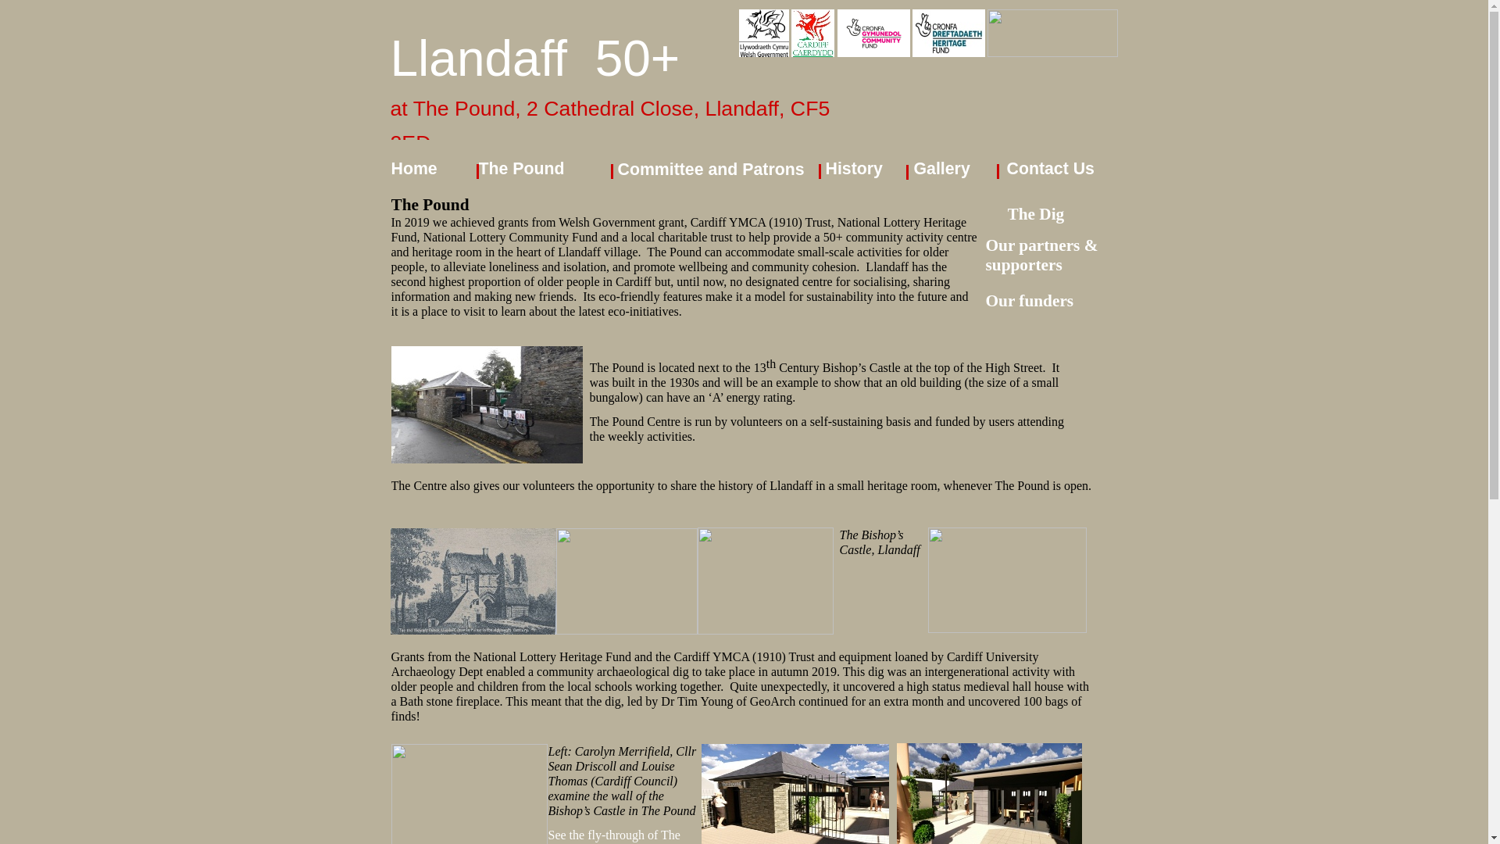 The image size is (1500, 844). Describe the element at coordinates (1050, 169) in the screenshot. I see `Contact Us` at that location.